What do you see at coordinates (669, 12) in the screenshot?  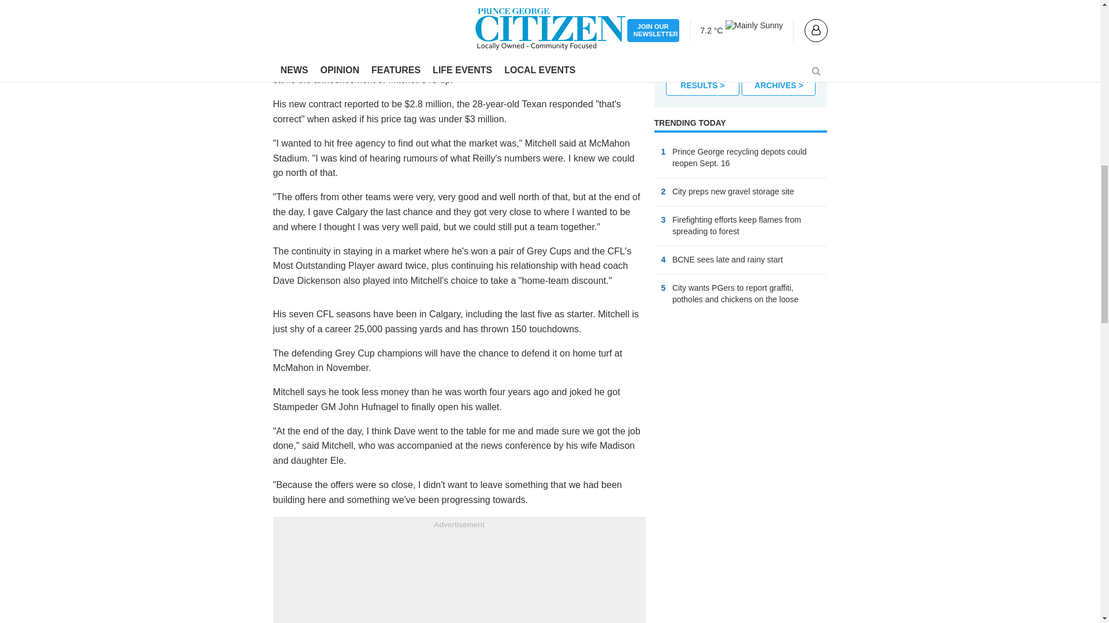 I see `118558` at bounding box center [669, 12].